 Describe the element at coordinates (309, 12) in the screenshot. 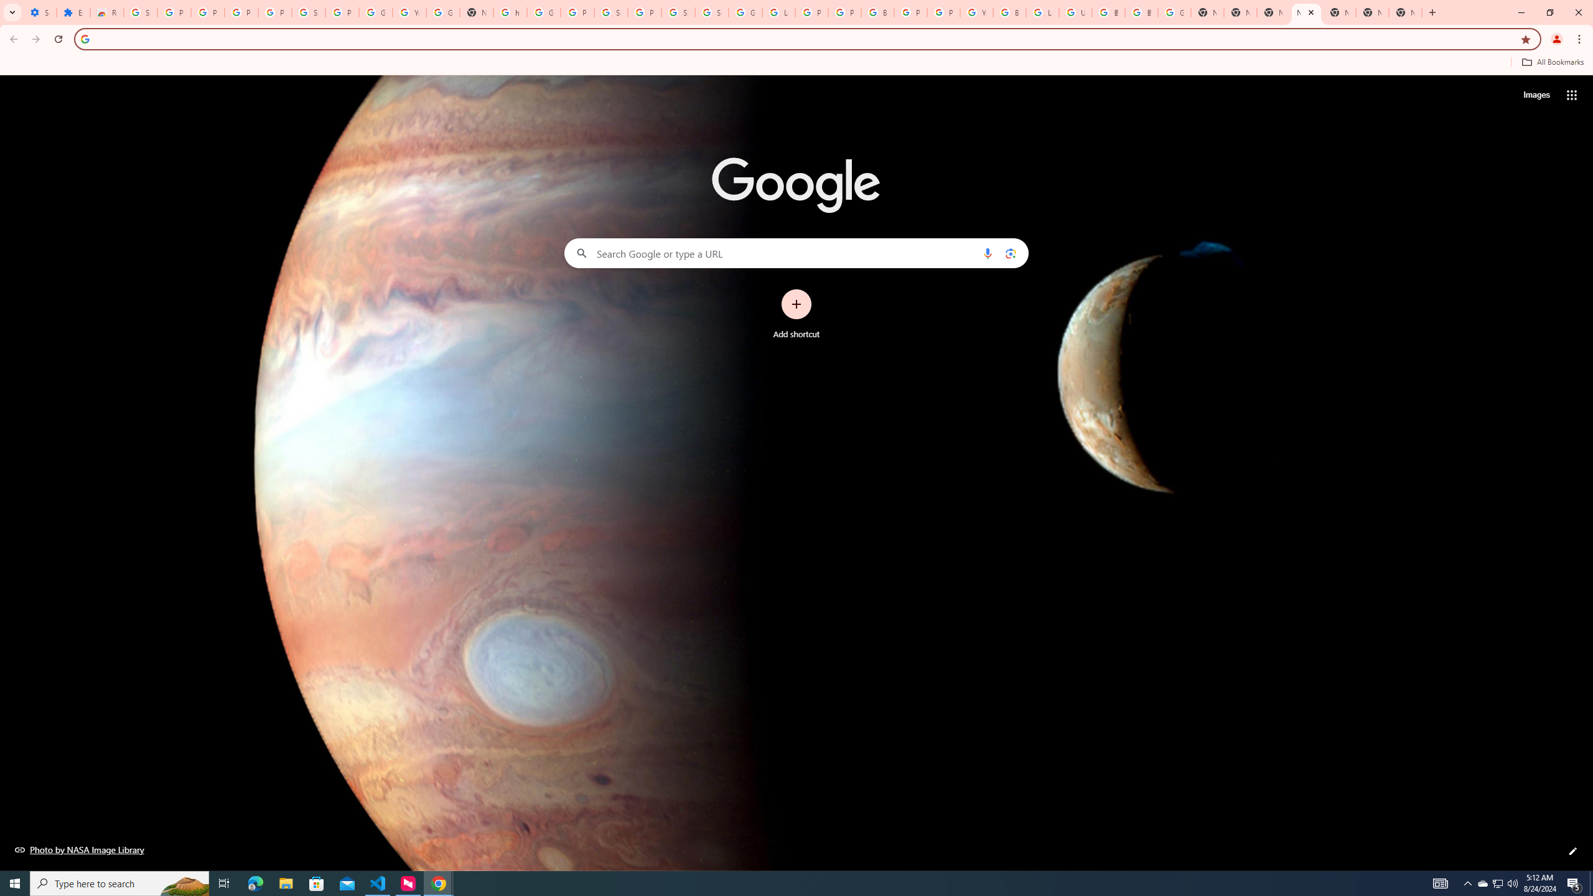

I see `Sign in - Google Accounts` at that location.